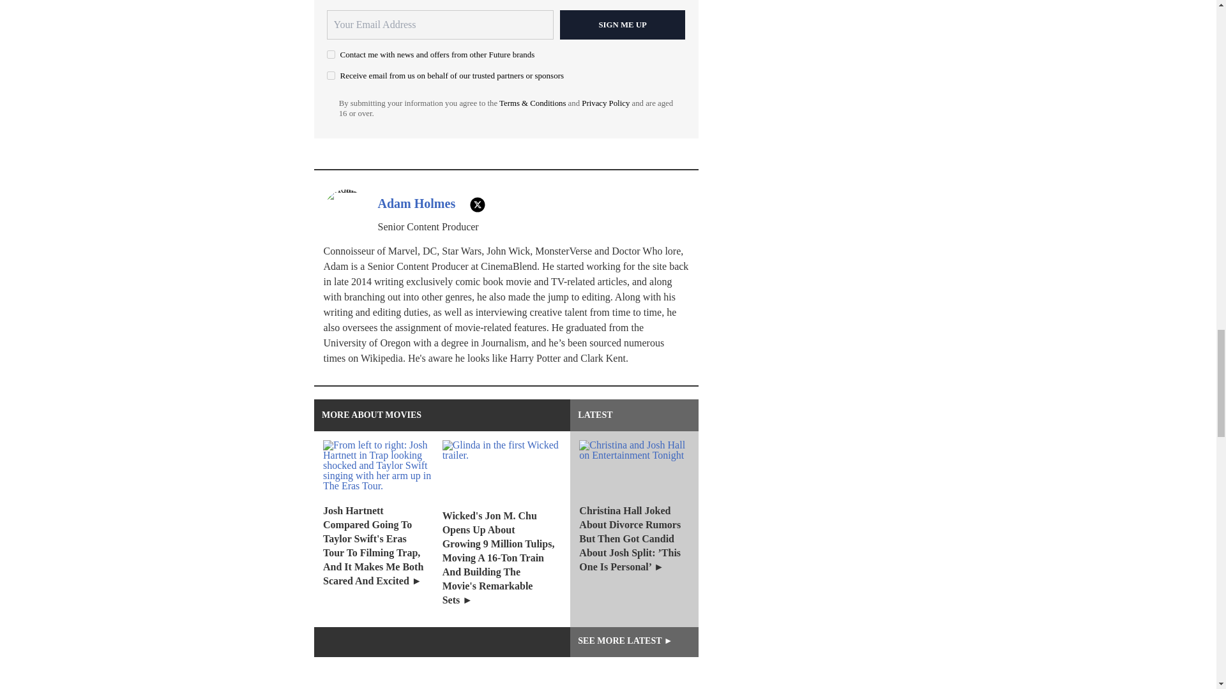 The image size is (1226, 689). I want to click on on, so click(331, 54).